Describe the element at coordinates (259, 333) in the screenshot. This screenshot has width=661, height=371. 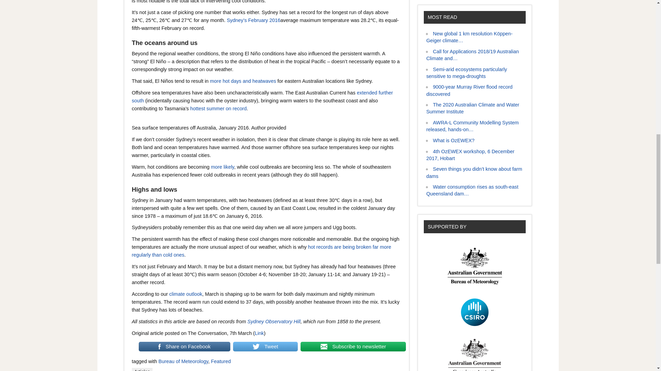
I see `Link` at that location.